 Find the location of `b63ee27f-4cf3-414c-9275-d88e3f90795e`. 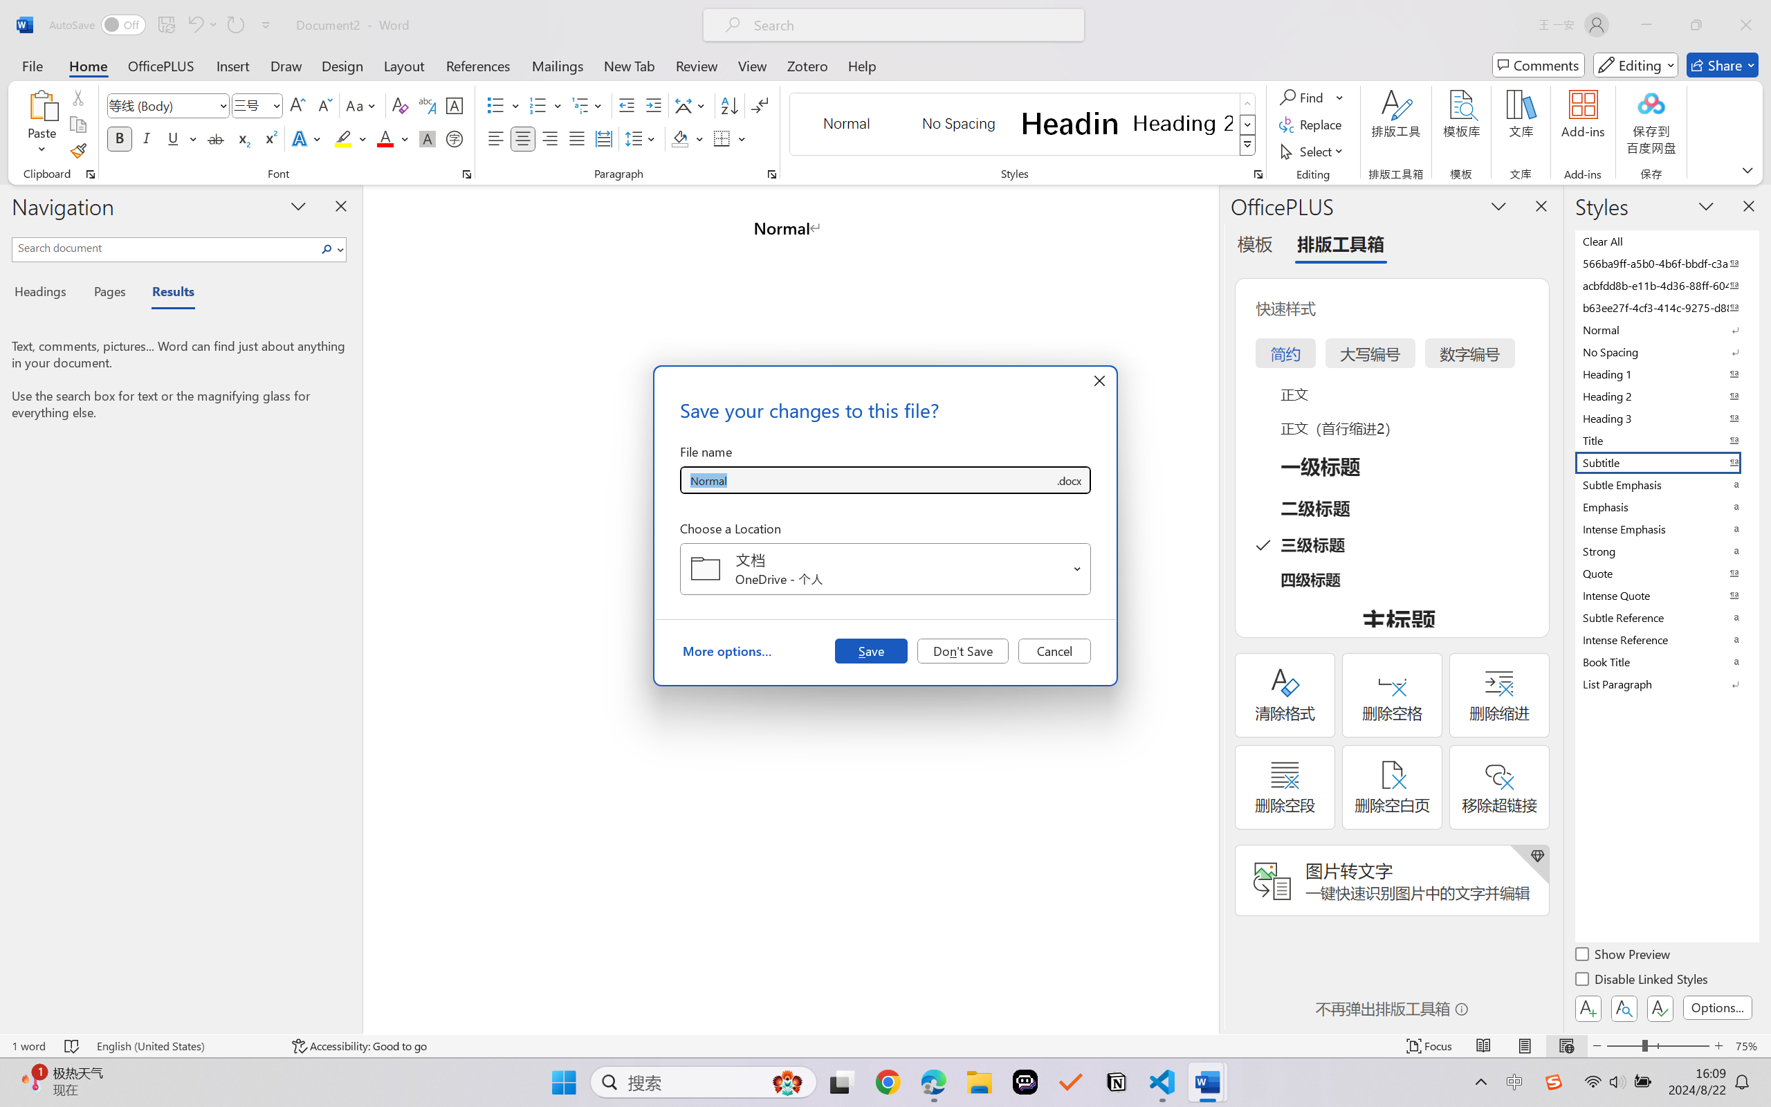

b63ee27f-4cf3-414c-9275-d88e3f90795e is located at coordinates (1666, 307).